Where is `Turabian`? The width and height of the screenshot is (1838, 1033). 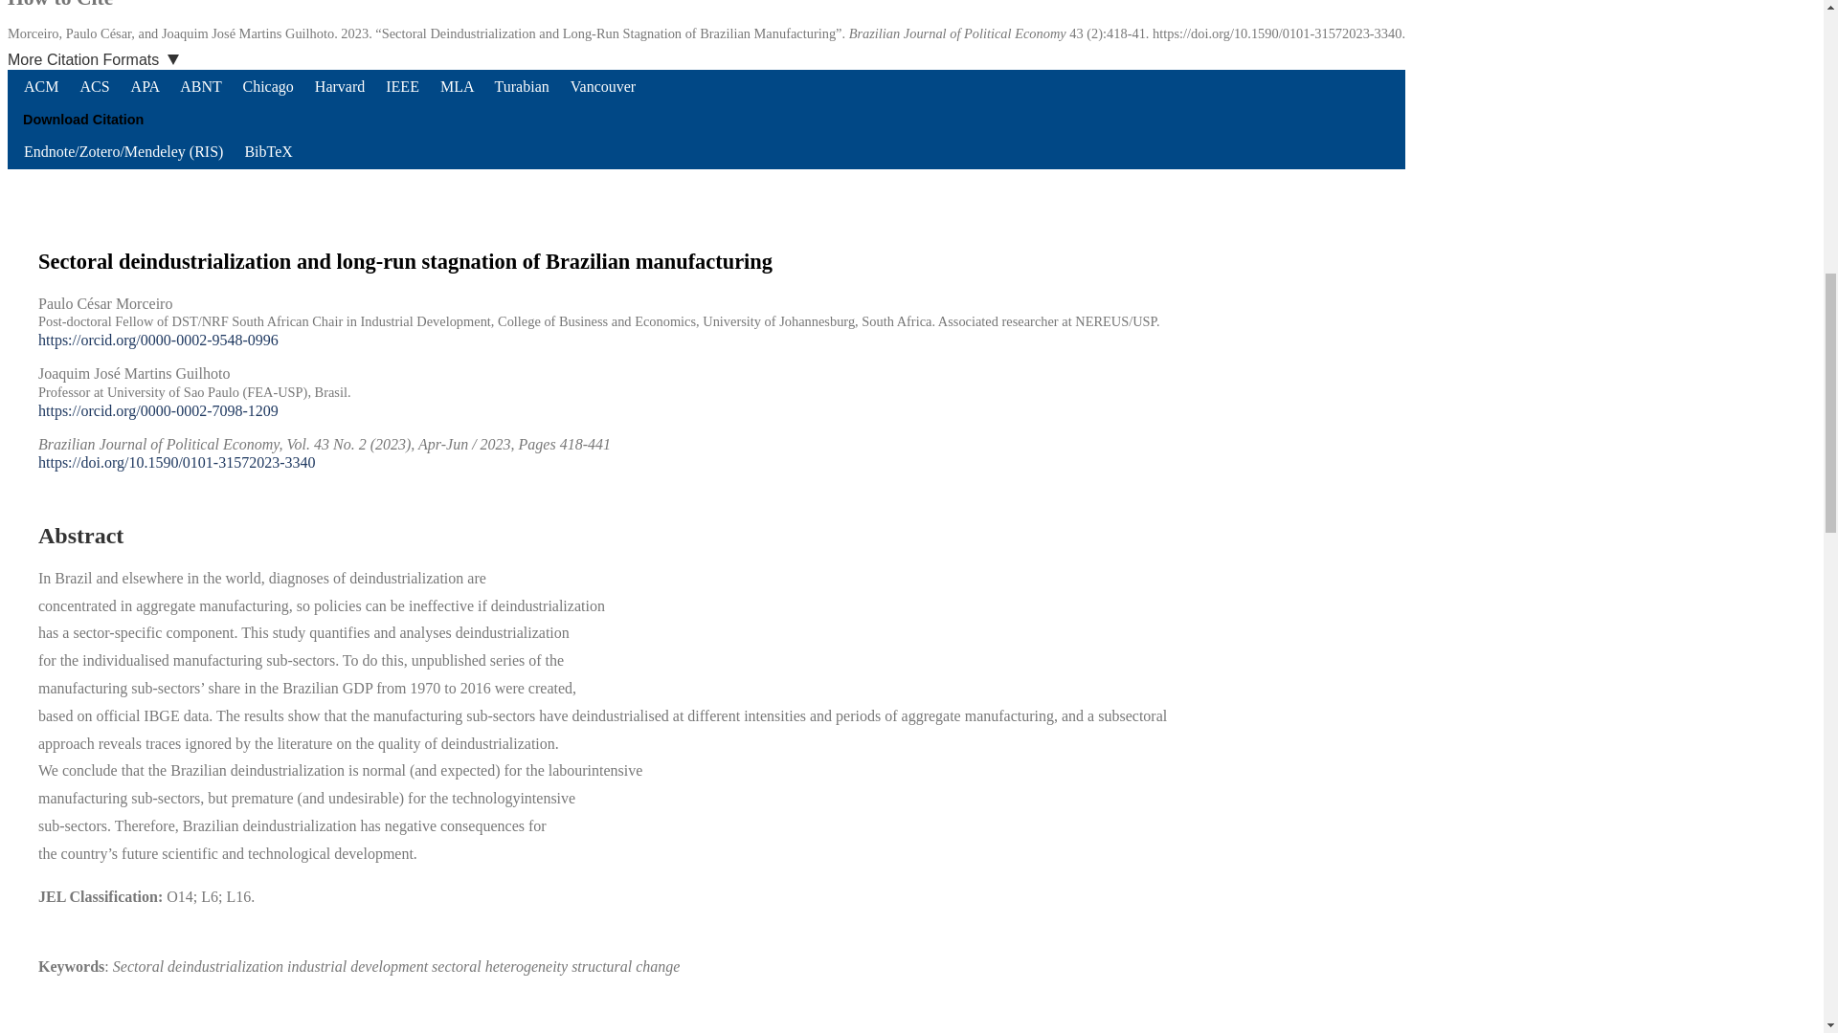 Turabian is located at coordinates (525, 86).